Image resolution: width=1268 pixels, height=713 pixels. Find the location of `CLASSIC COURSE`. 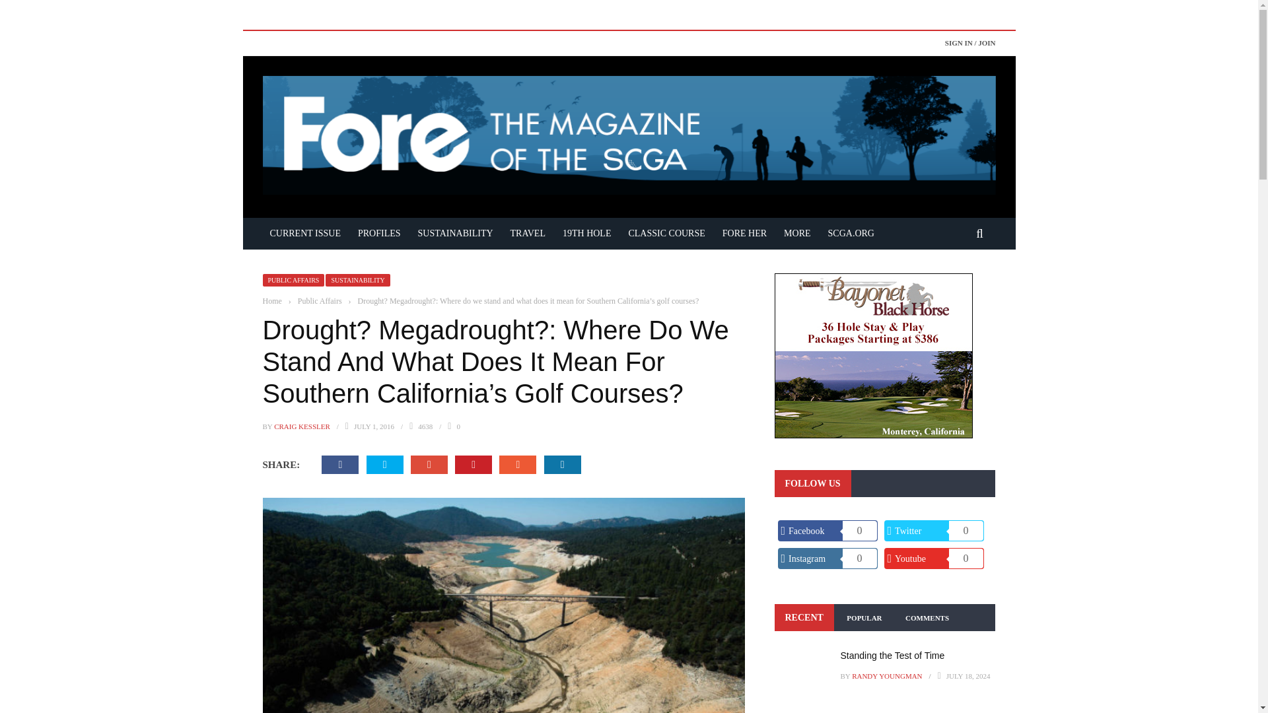

CLASSIC COURSE is located at coordinates (666, 232).